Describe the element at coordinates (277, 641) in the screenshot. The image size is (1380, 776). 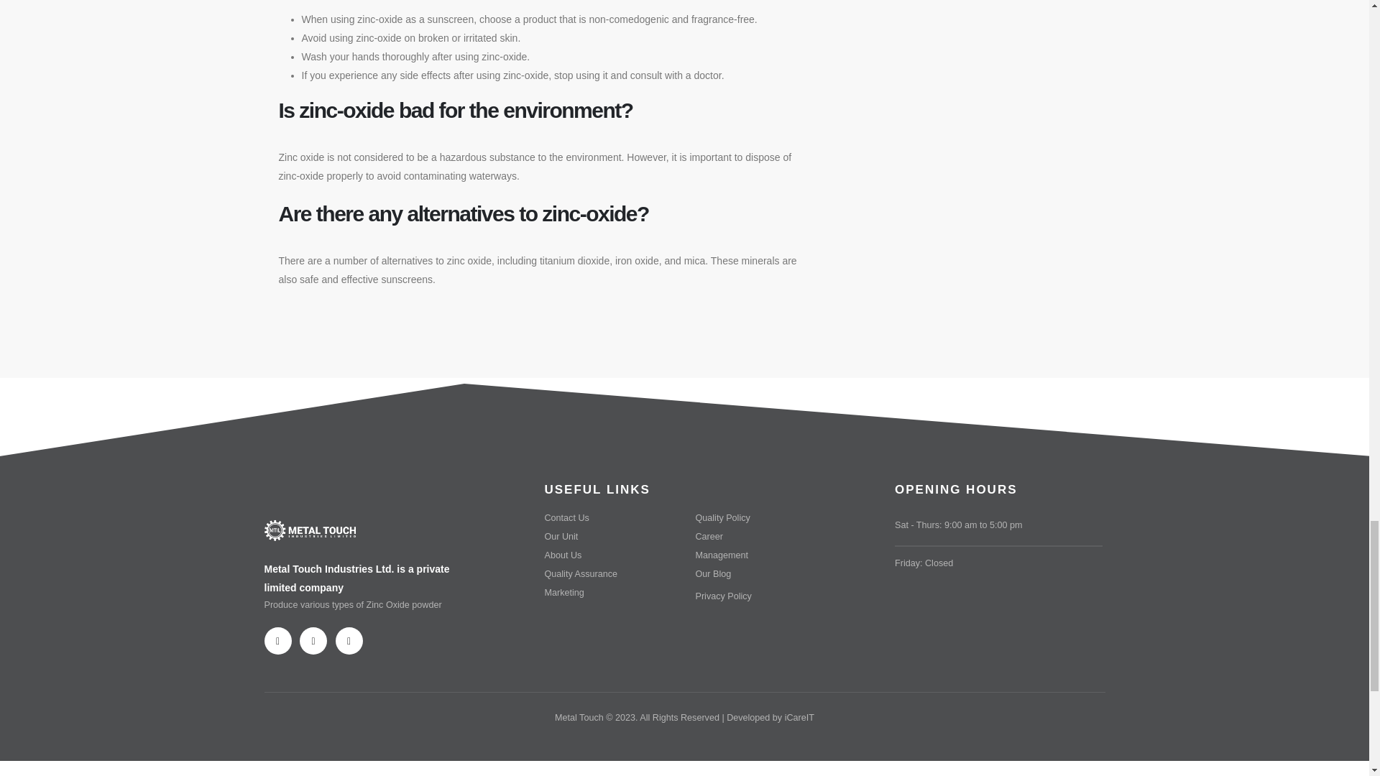
I see `Facebook` at that location.